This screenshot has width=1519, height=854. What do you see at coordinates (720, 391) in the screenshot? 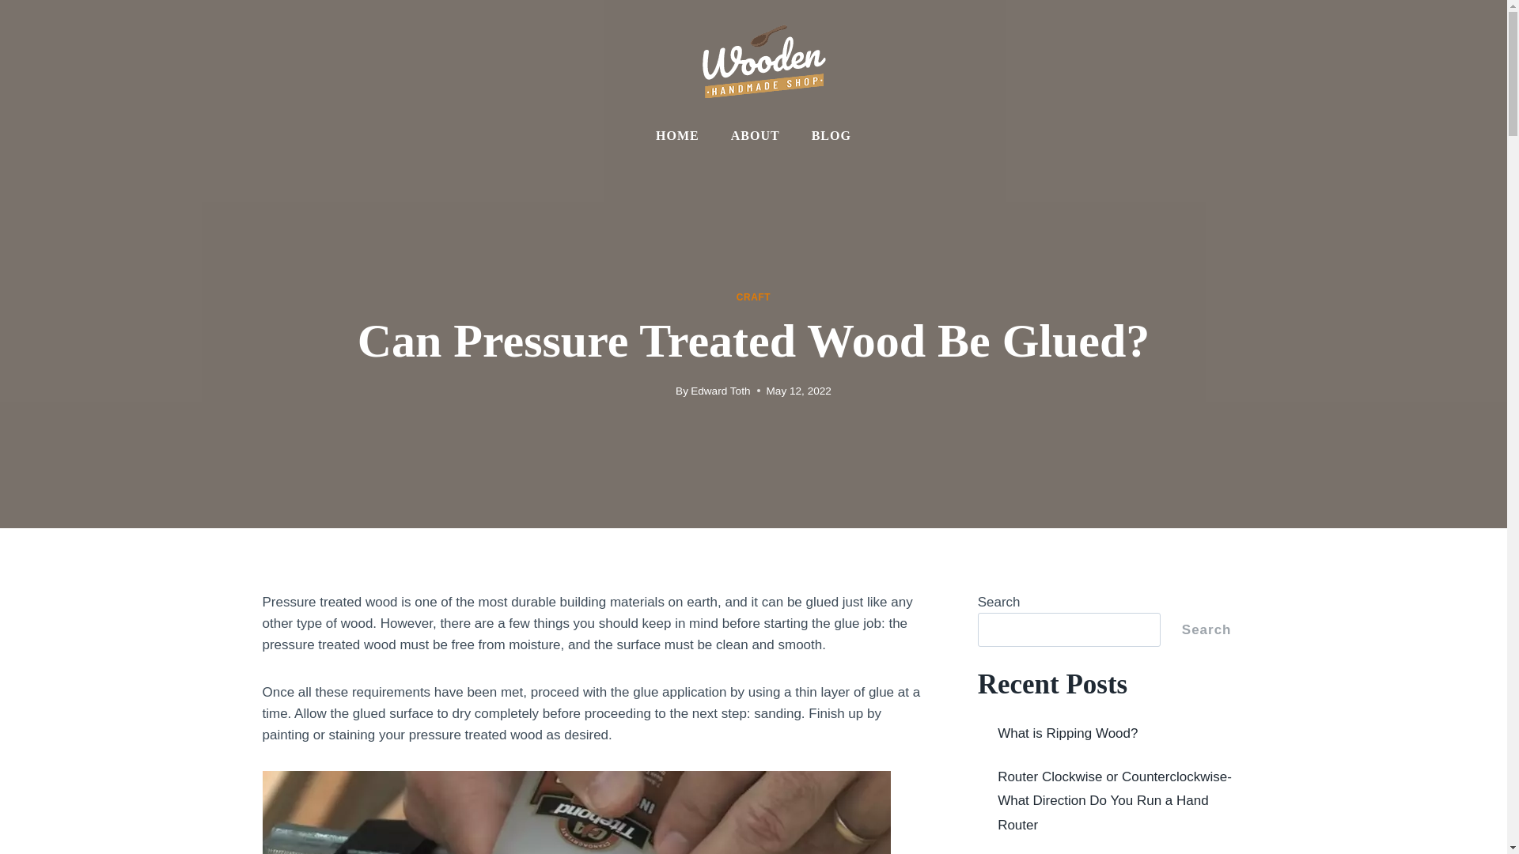
I see `Edward Toth` at bounding box center [720, 391].